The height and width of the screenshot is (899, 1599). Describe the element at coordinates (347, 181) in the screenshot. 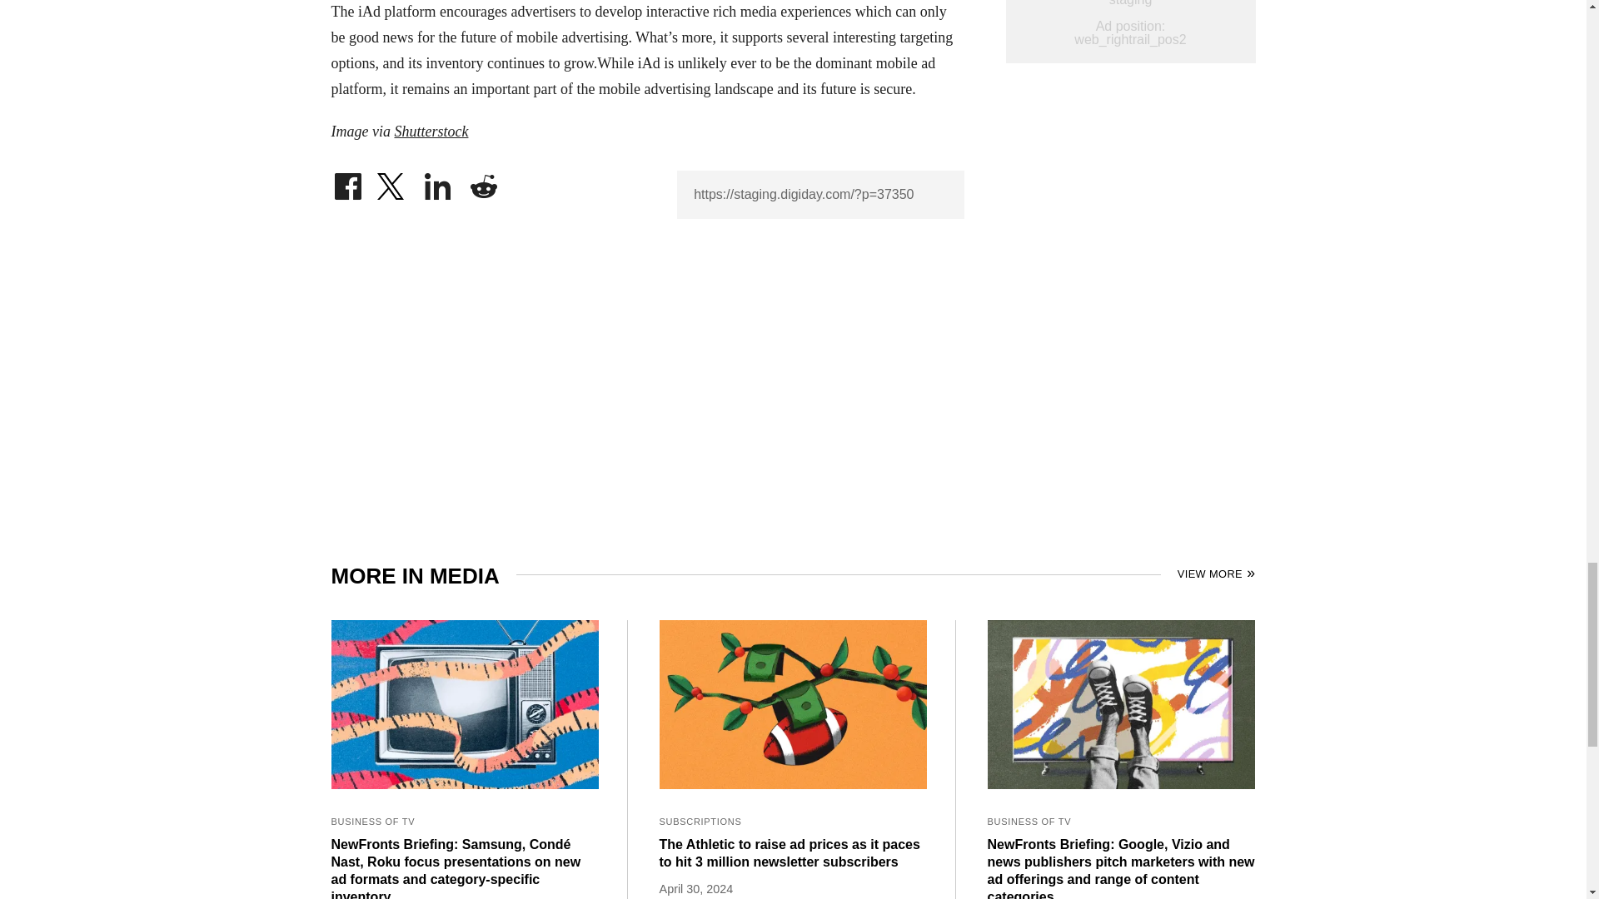

I see `Share on Facebook` at that location.